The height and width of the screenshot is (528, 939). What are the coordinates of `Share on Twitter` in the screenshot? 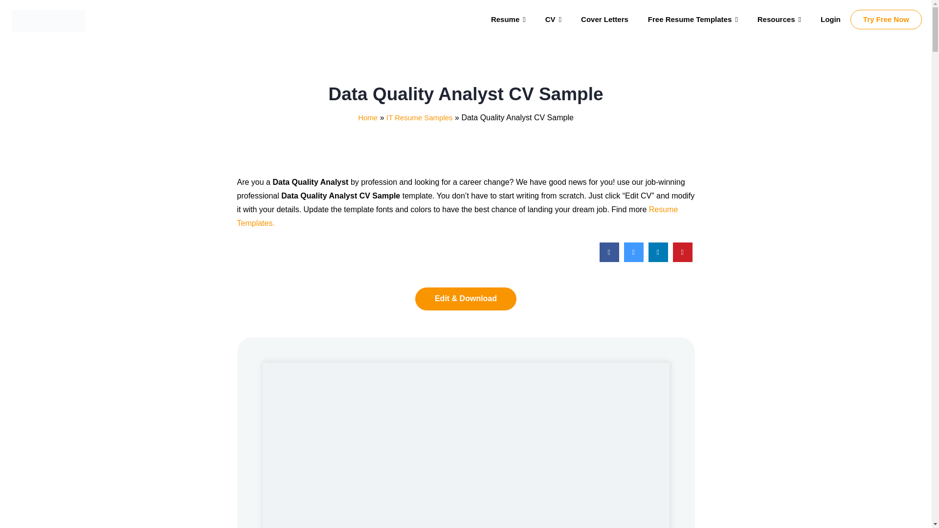 It's located at (634, 259).